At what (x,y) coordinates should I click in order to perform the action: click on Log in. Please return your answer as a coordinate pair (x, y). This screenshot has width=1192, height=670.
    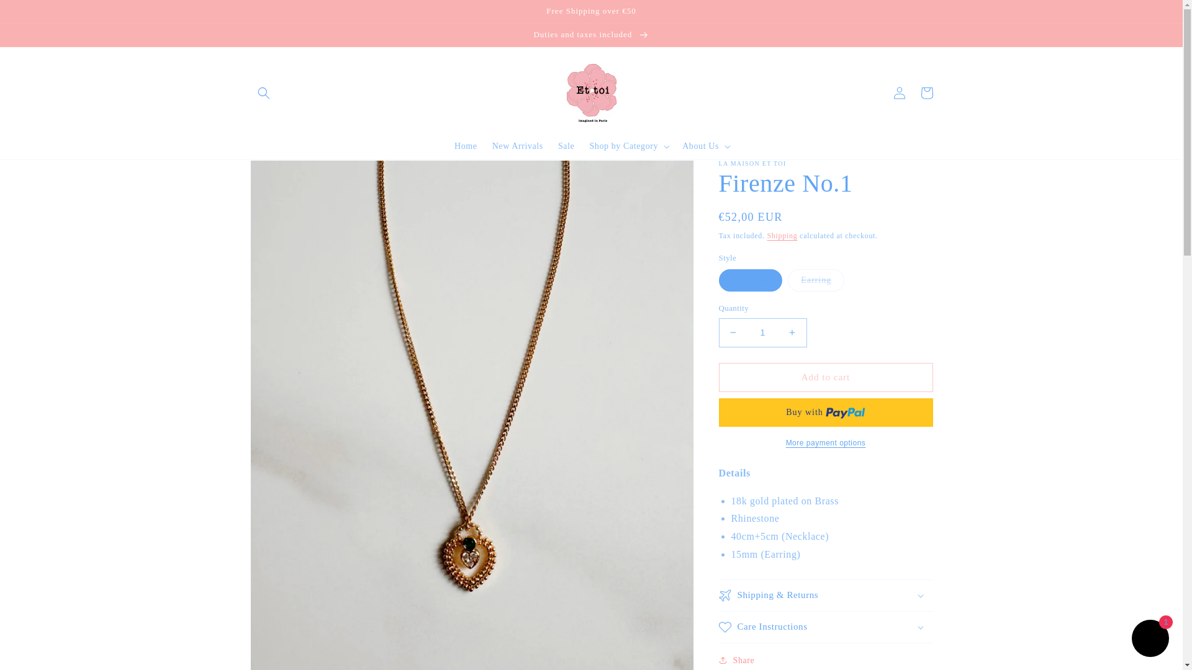
    Looking at the image, I should click on (899, 93).